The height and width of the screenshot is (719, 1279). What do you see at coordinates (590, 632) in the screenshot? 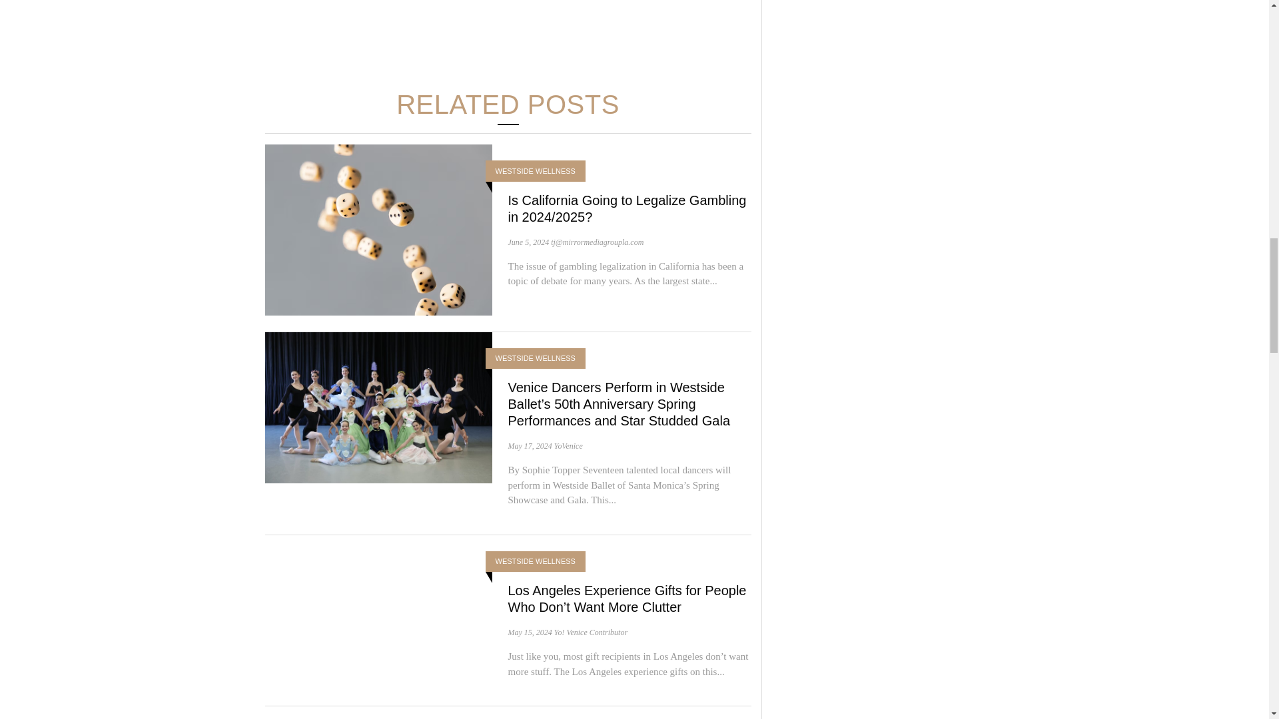
I see `Posts by Yo! Venice Contributor` at bounding box center [590, 632].